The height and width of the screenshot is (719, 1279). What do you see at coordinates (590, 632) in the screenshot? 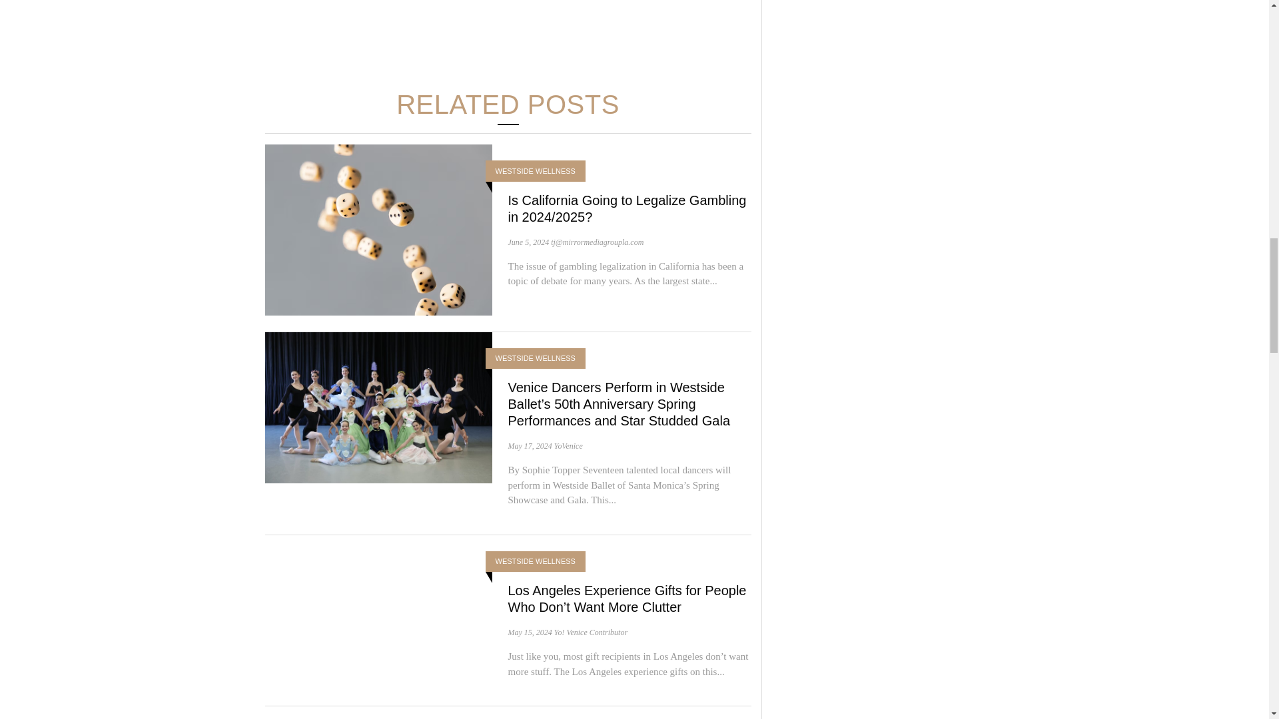
I see `Posts by Yo! Venice Contributor` at bounding box center [590, 632].